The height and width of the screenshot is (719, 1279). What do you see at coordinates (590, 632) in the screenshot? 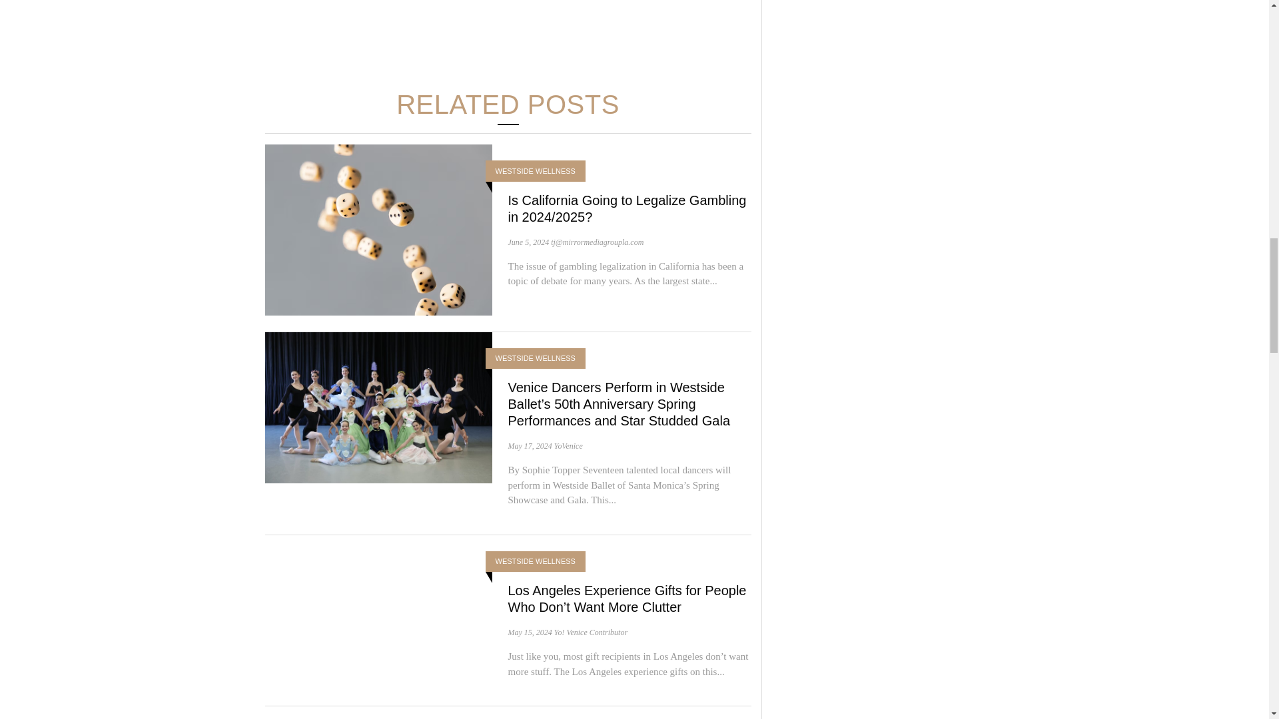
I see `Posts by Yo! Venice Contributor` at bounding box center [590, 632].